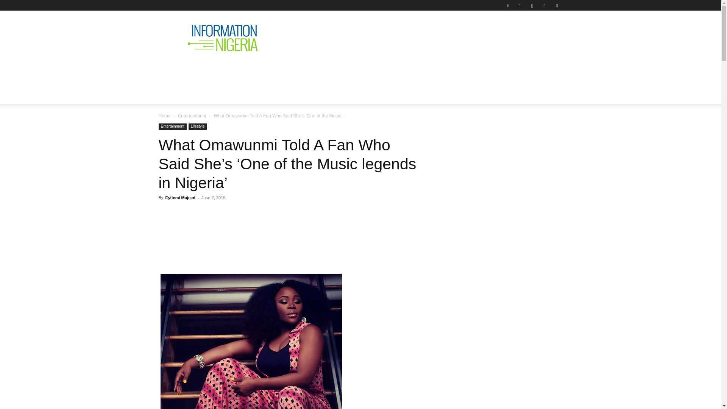  I want to click on Nigeria News, Nigerian Newspaper, so click(223, 38).